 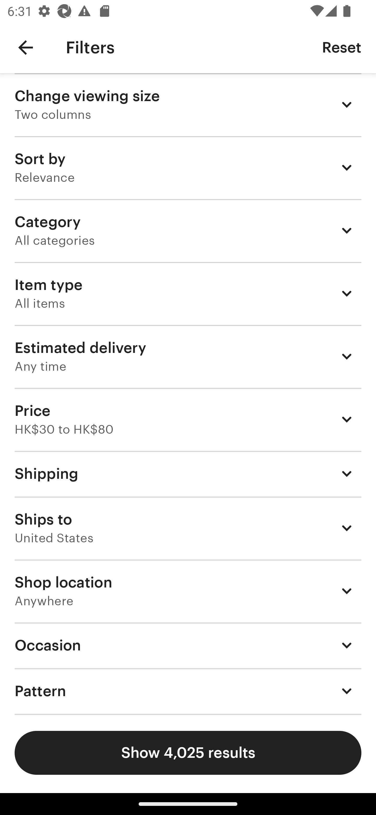 I want to click on Show 4,025 results Show results, so click(x=188, y=753).